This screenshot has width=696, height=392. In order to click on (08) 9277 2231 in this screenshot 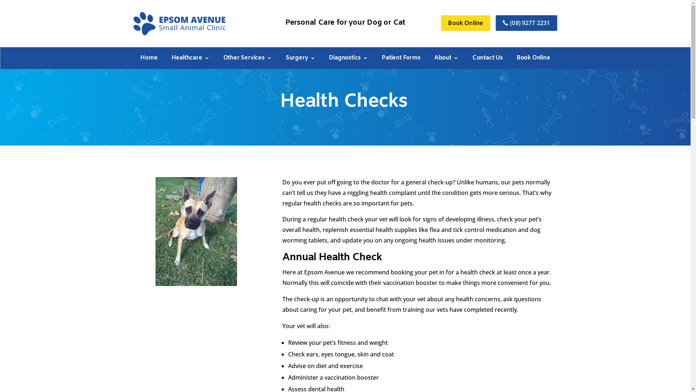, I will do `click(526, 23)`.